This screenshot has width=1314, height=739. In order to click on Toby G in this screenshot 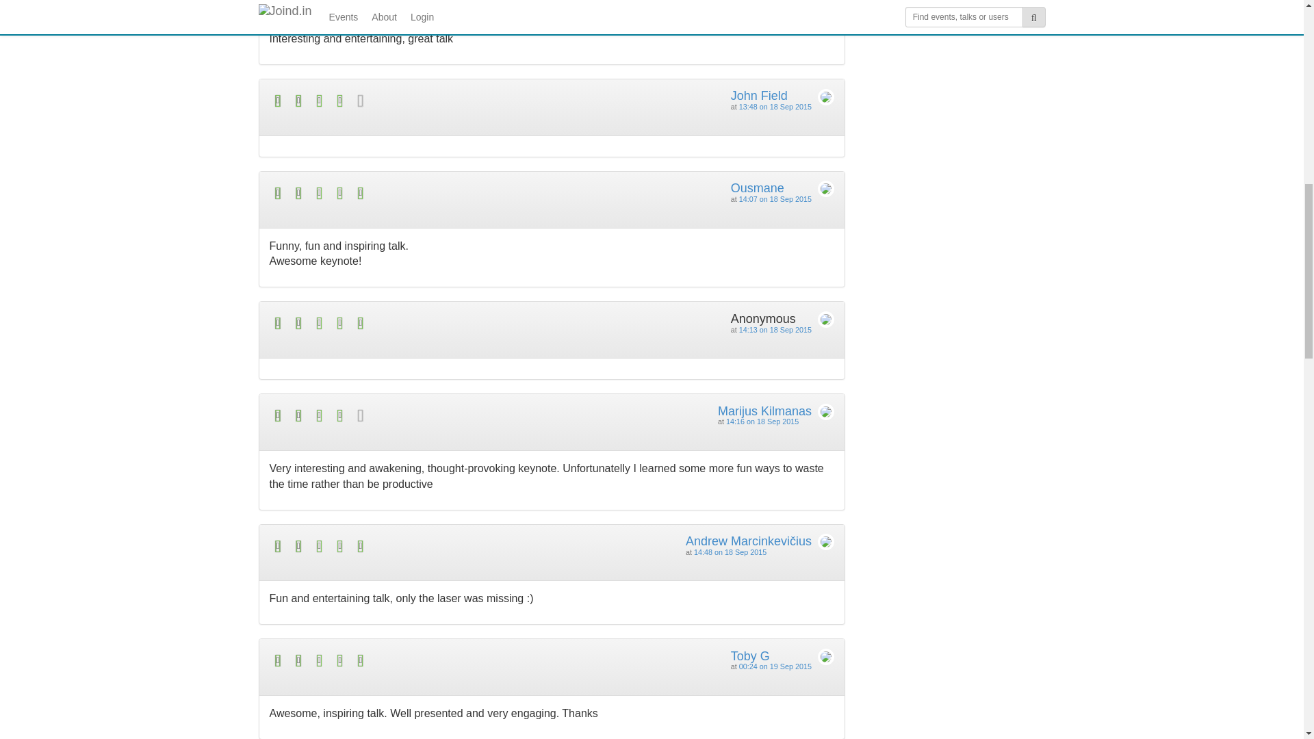, I will do `click(750, 656)`.